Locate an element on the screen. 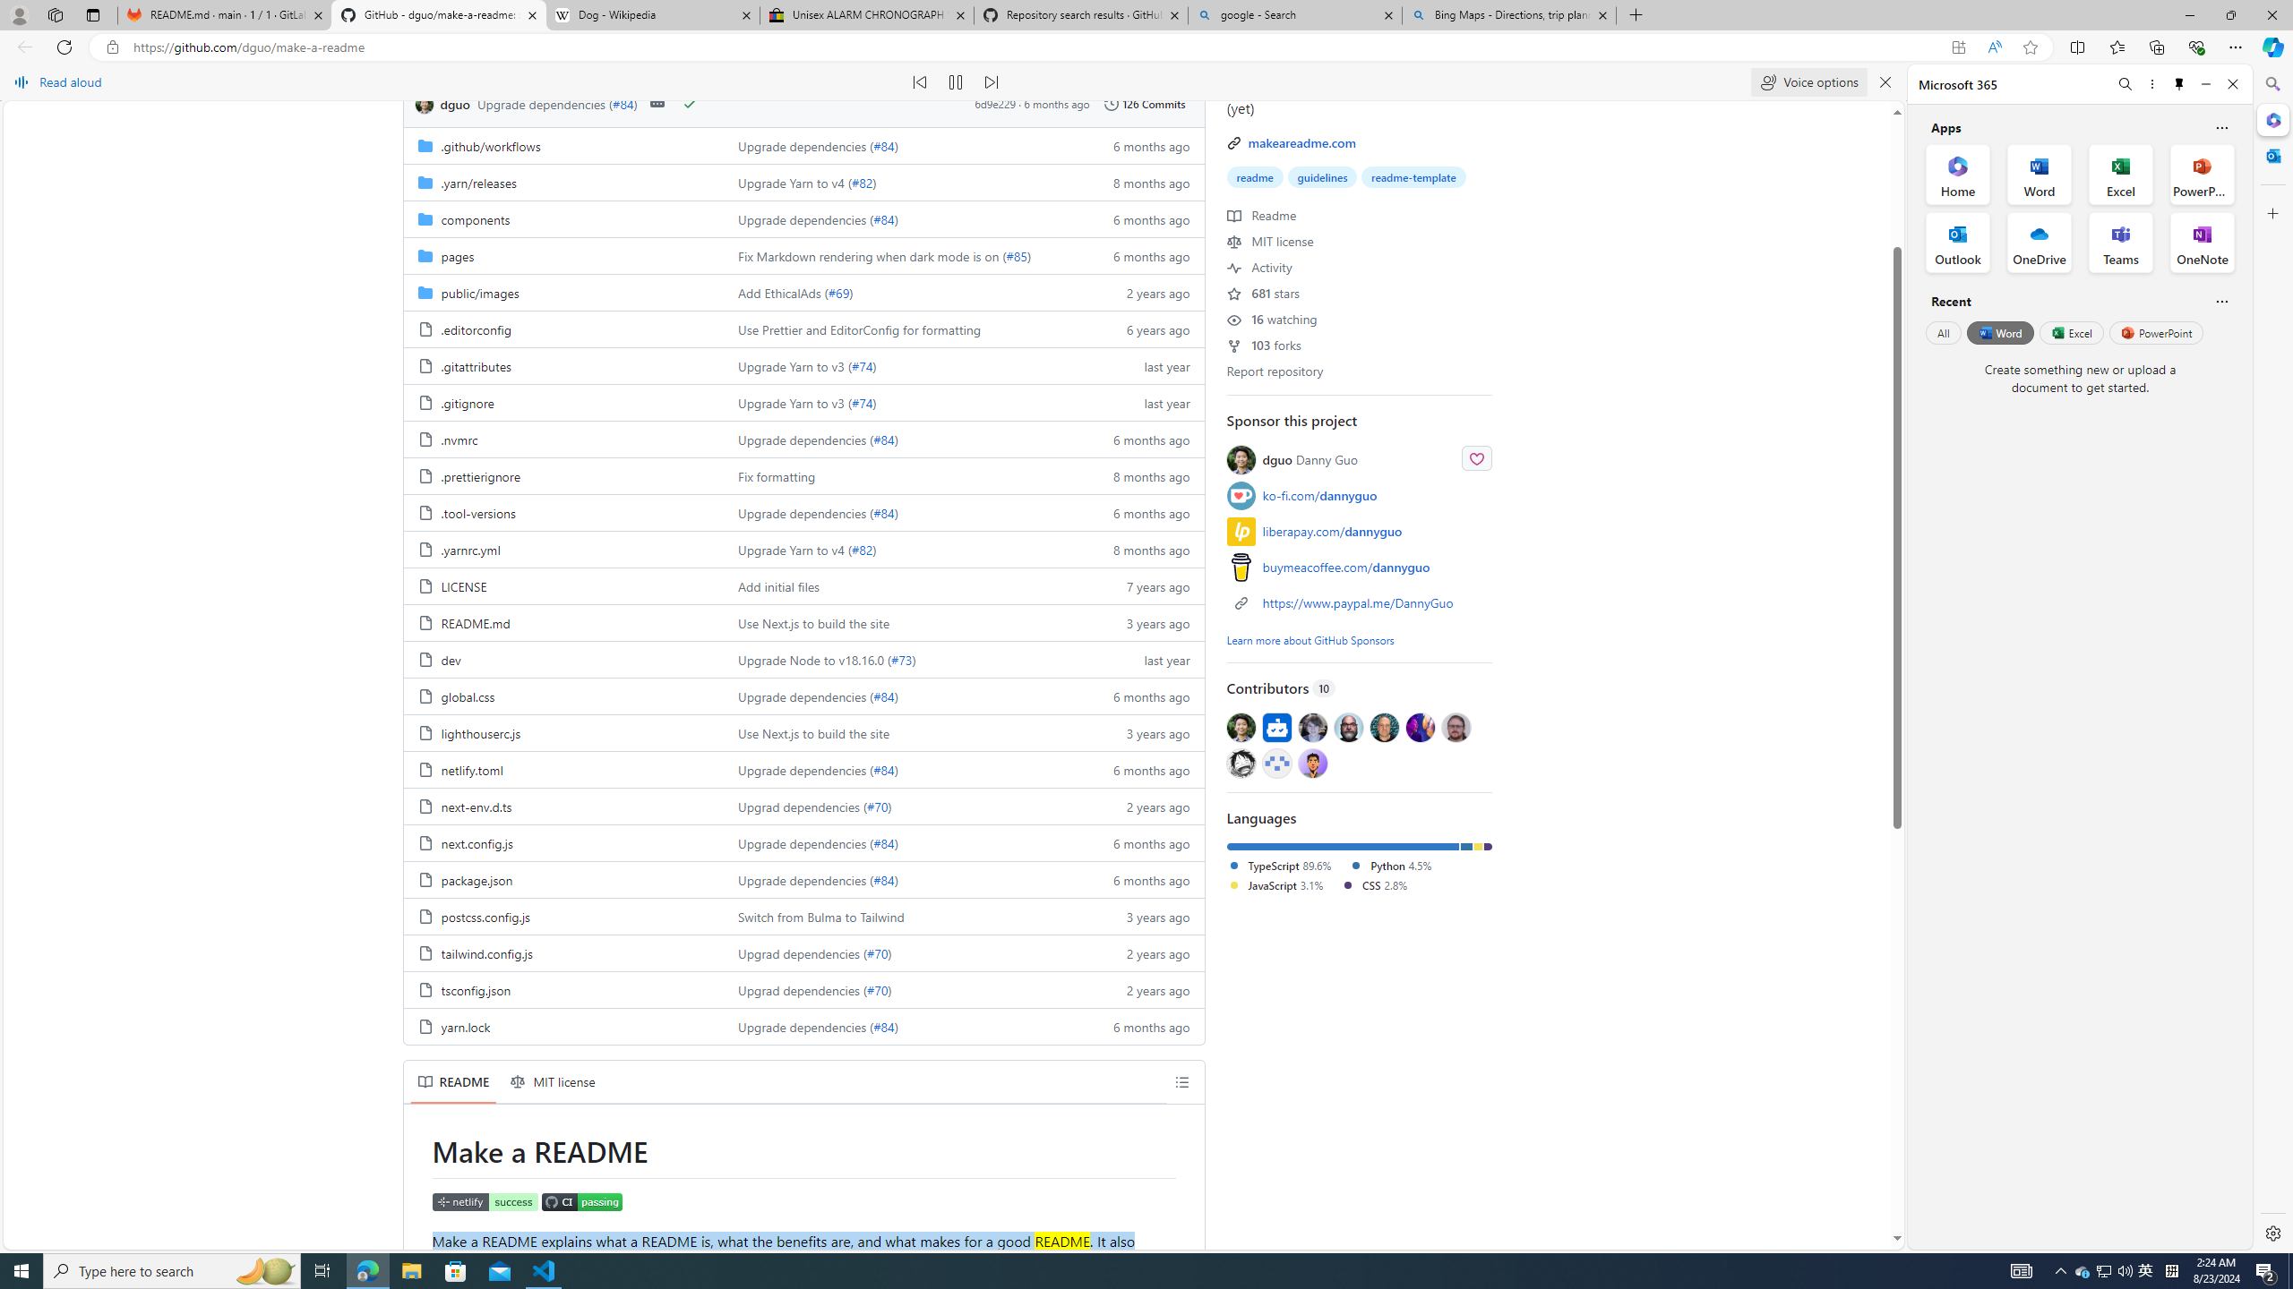 This screenshot has width=2293, height=1289. AutomationID: folder-row-15 is located at coordinates (803, 696).